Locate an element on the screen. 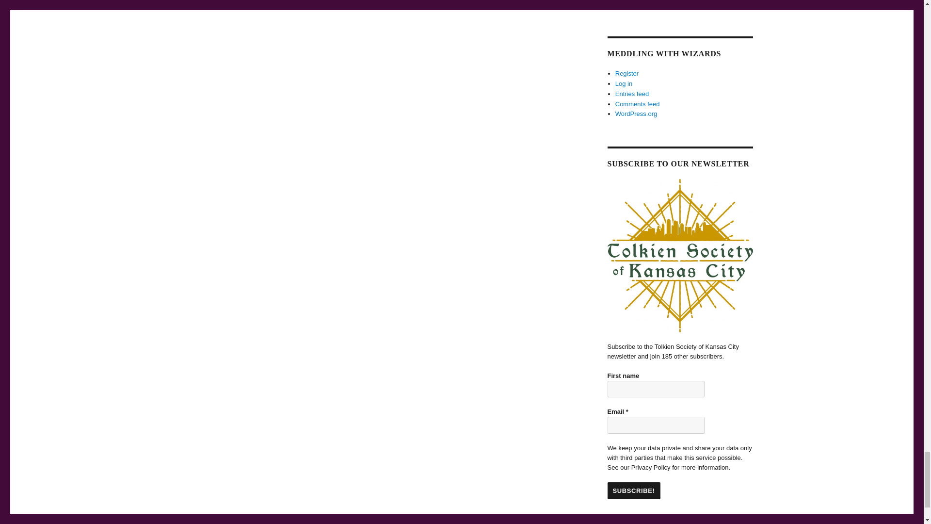 This screenshot has width=931, height=524. Email is located at coordinates (655, 425).